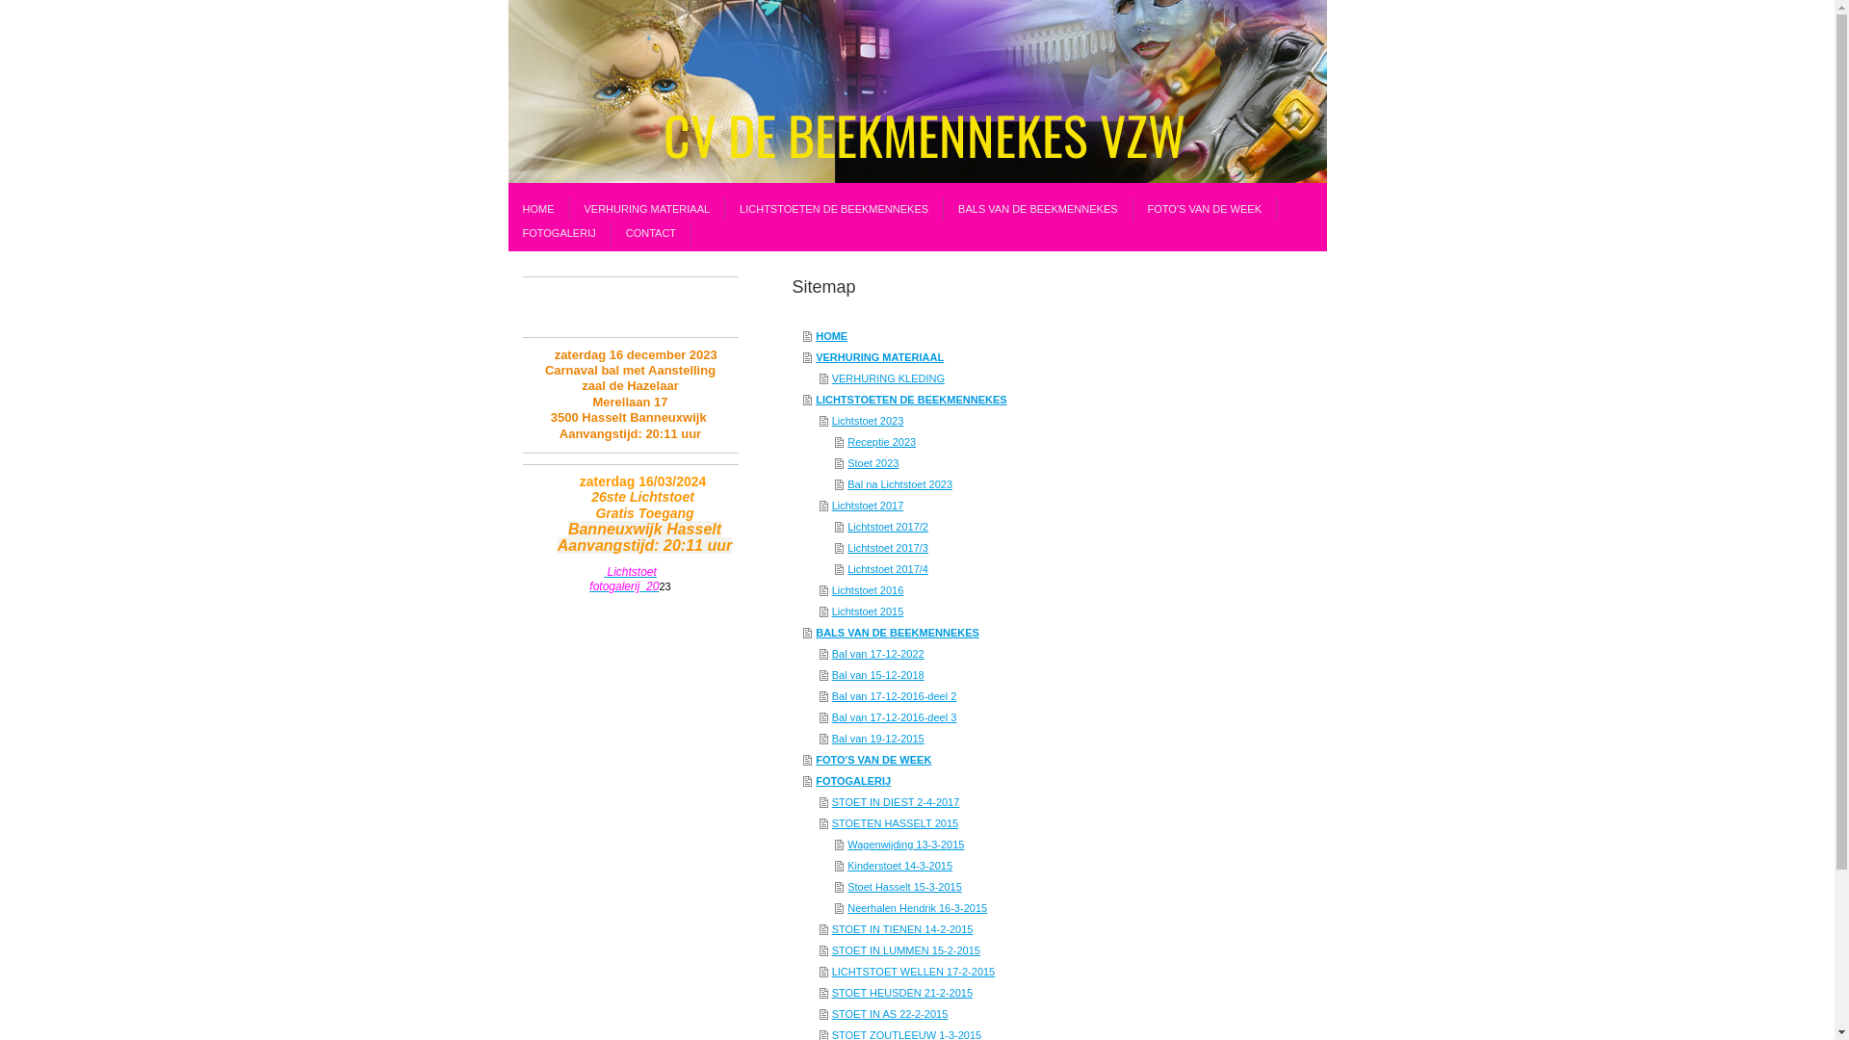 This screenshot has width=1849, height=1040. Describe the element at coordinates (1038, 654) in the screenshot. I see `Bal van 17-12-2022` at that location.